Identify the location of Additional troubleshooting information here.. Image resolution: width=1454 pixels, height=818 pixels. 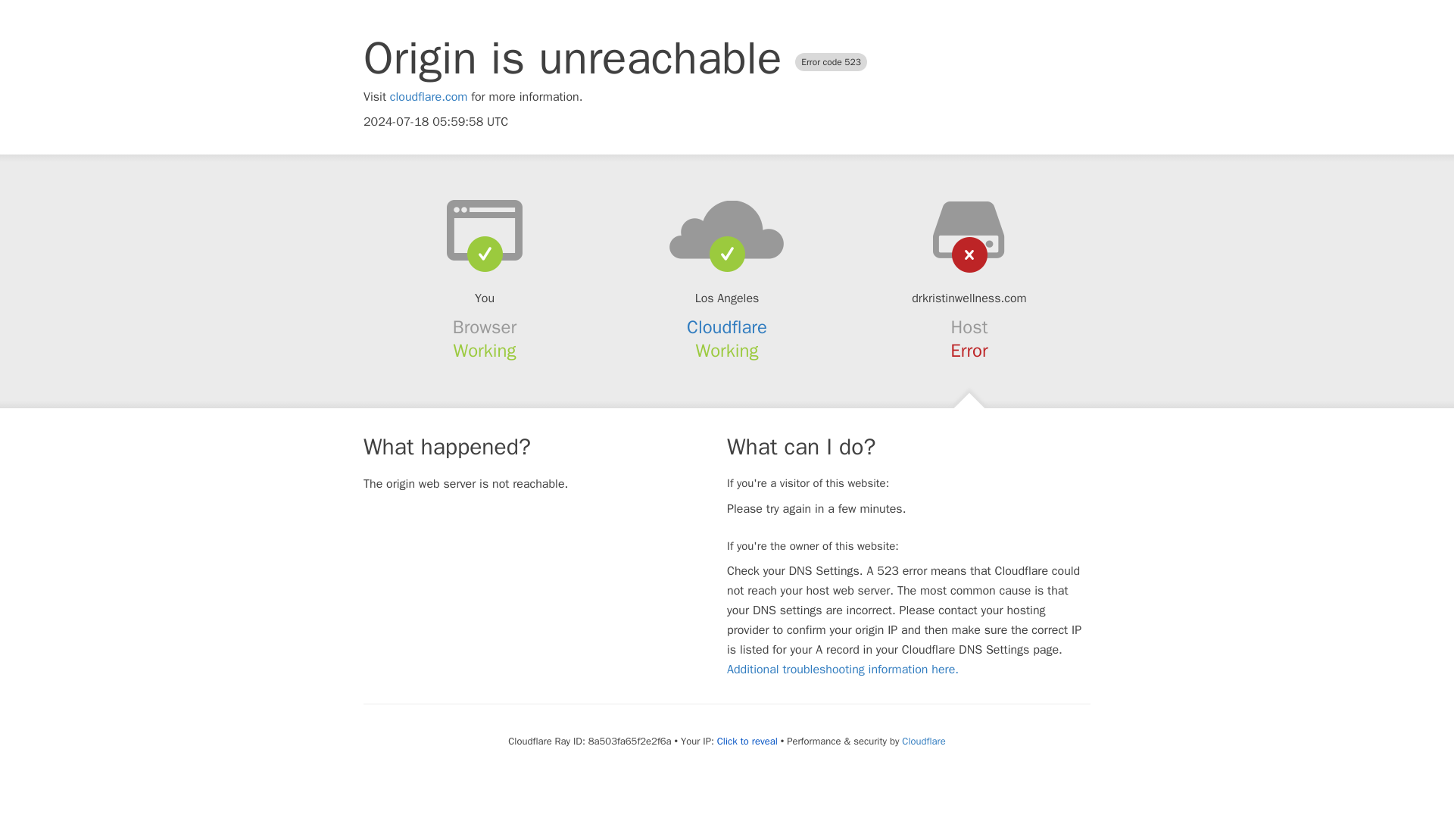
(842, 670).